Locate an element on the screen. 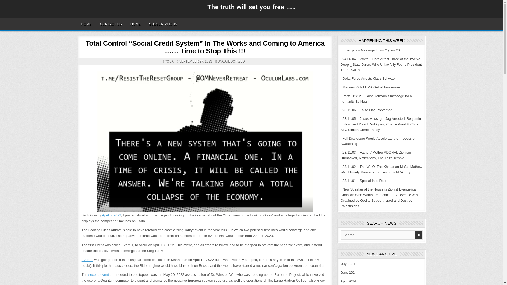 The width and height of the screenshot is (507, 285). YODA is located at coordinates (169, 61).